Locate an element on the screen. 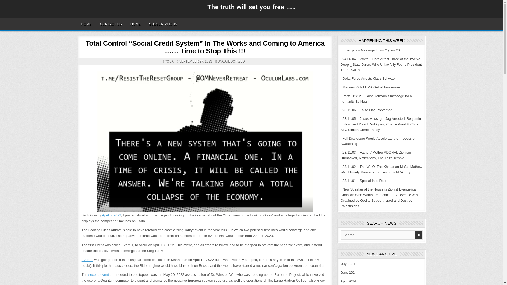 The width and height of the screenshot is (507, 285). YODA is located at coordinates (169, 61).